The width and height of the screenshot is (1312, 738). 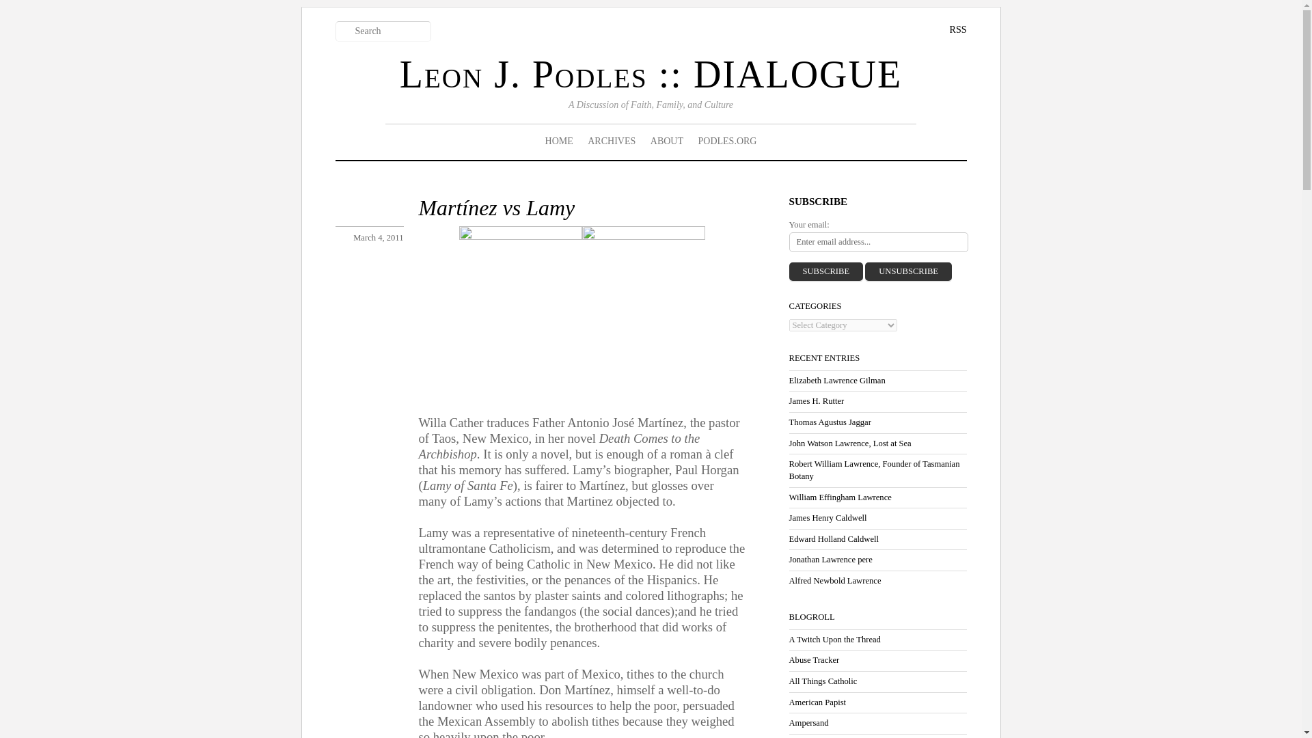 I want to click on ARCHIVES, so click(x=611, y=141).